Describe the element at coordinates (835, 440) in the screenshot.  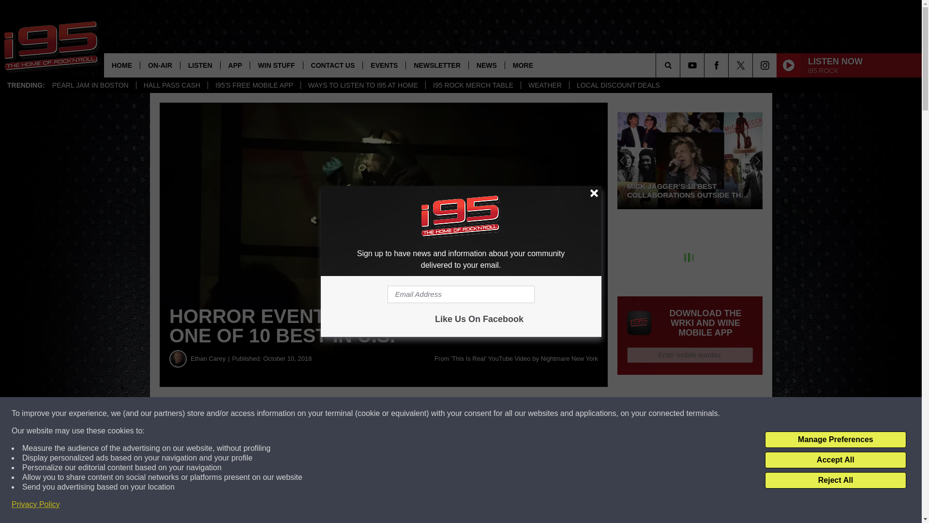
I see `Manage Preferences` at that location.